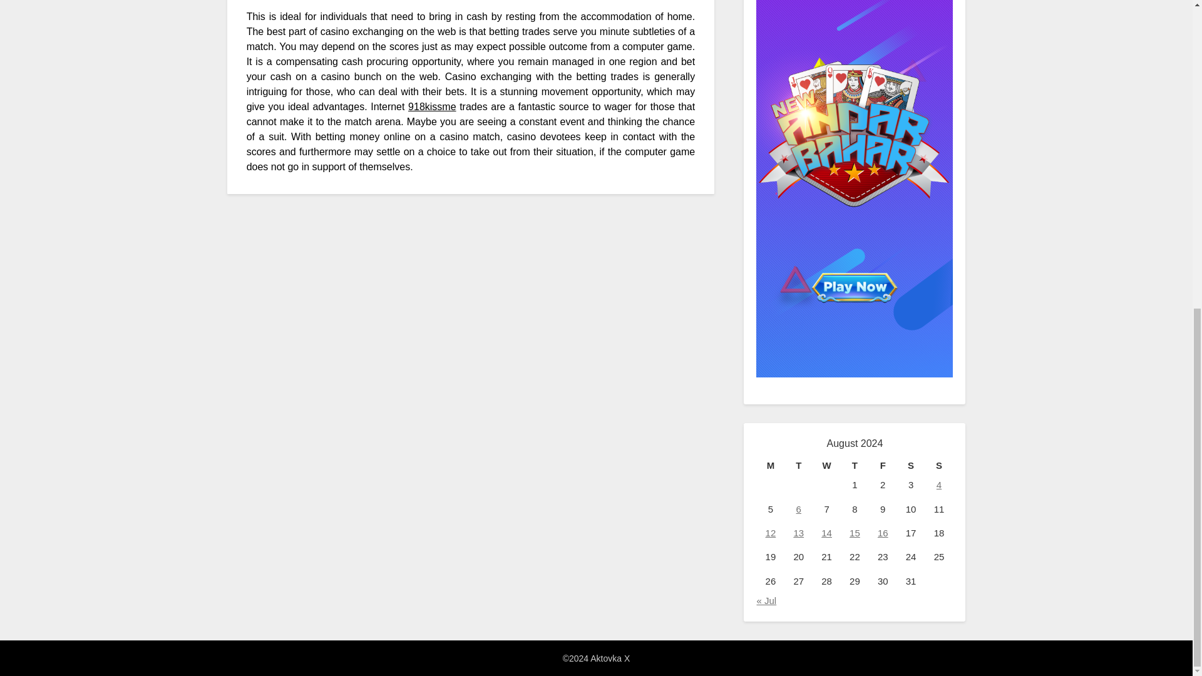 The width and height of the screenshot is (1202, 676). Describe the element at coordinates (432, 106) in the screenshot. I see `918kissme` at that location.